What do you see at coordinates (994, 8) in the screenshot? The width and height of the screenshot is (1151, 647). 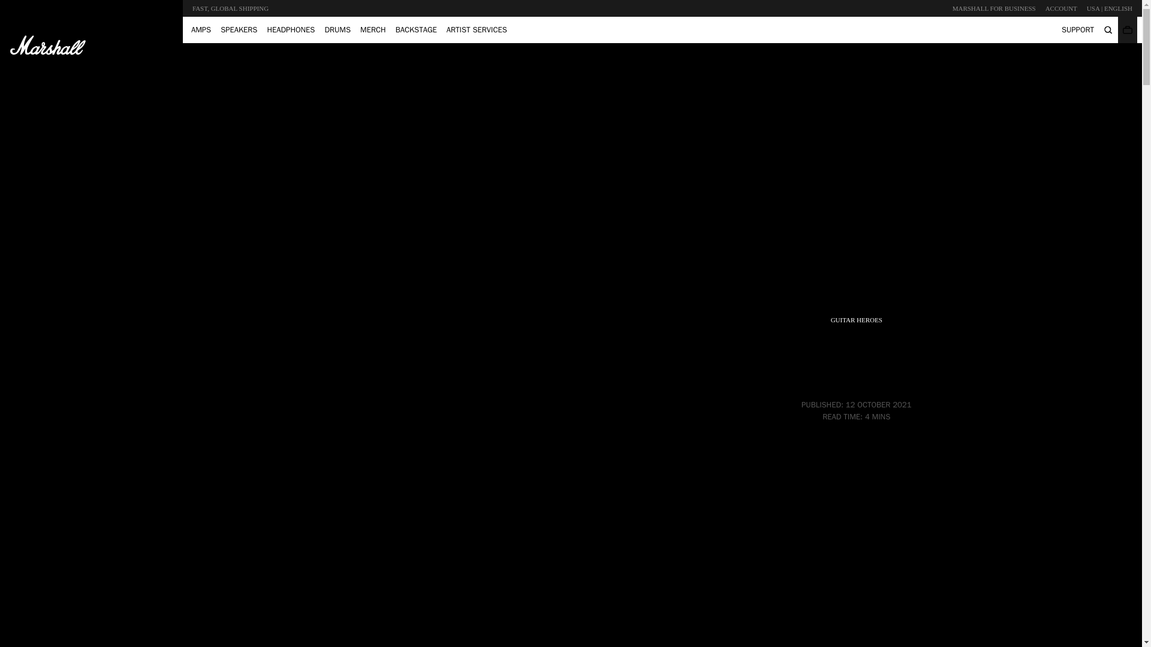 I see `MARSHALL FOR BUSINESS` at bounding box center [994, 8].